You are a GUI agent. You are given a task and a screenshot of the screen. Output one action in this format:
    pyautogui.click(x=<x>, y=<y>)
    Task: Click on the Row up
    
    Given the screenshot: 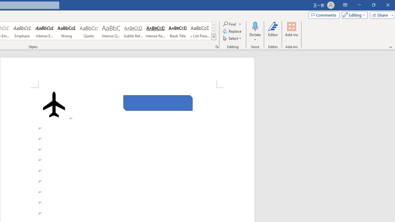 What is the action you would take?
    pyautogui.click(x=214, y=25)
    